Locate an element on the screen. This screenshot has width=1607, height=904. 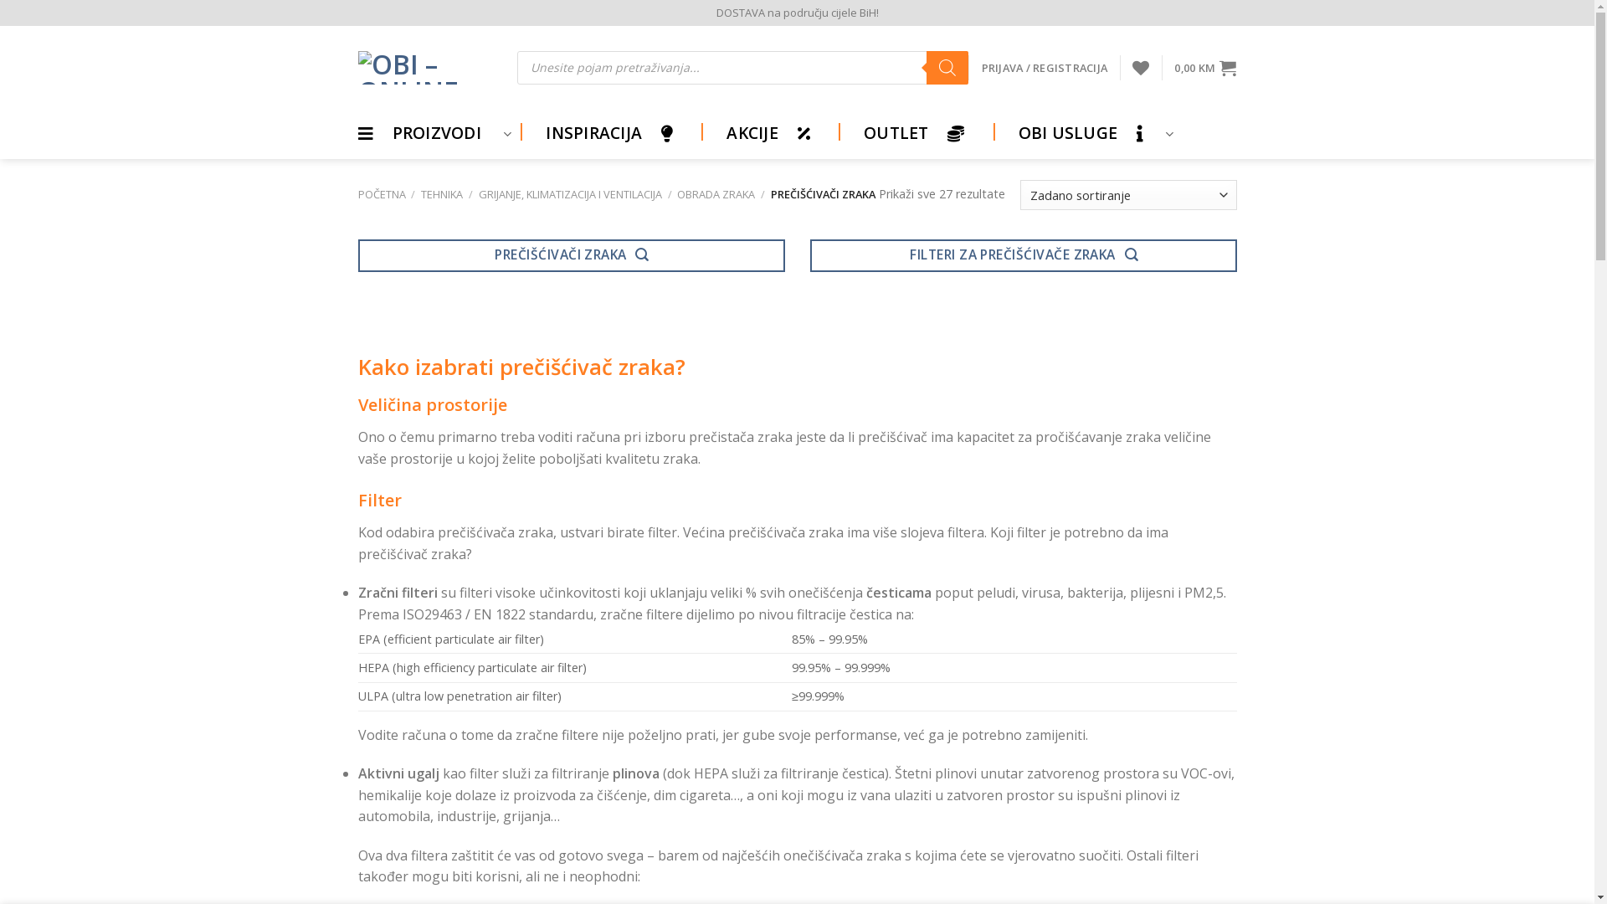
OBRADA ZRAKA is located at coordinates (716, 194).